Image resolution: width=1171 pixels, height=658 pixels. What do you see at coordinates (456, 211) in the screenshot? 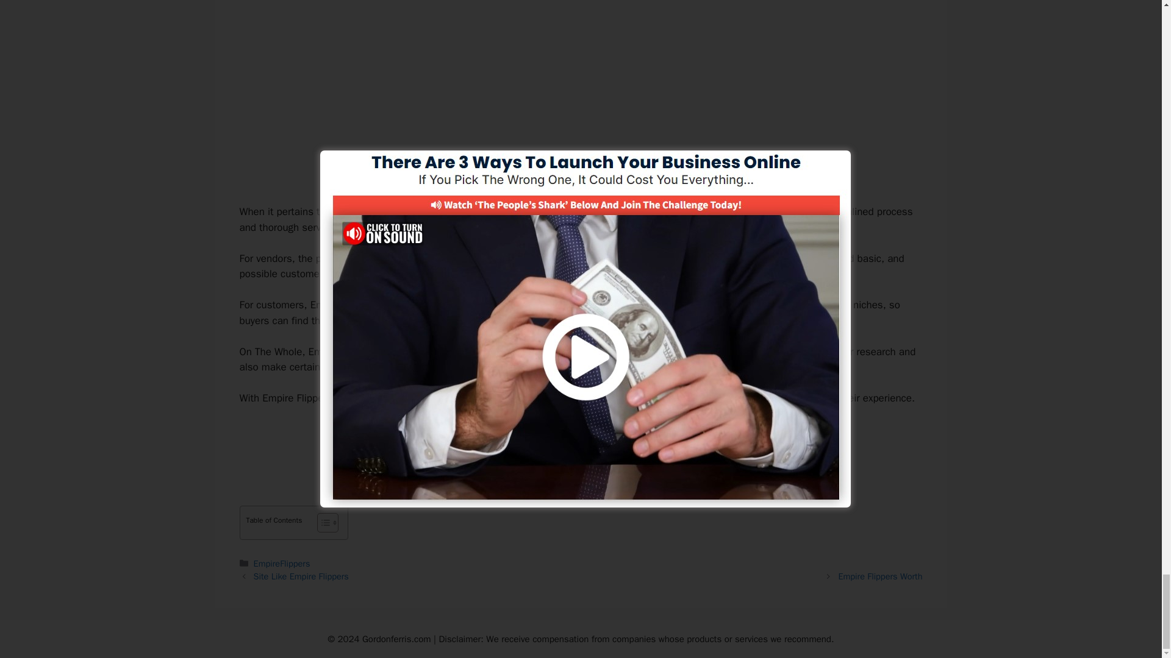
I see `online business` at bounding box center [456, 211].